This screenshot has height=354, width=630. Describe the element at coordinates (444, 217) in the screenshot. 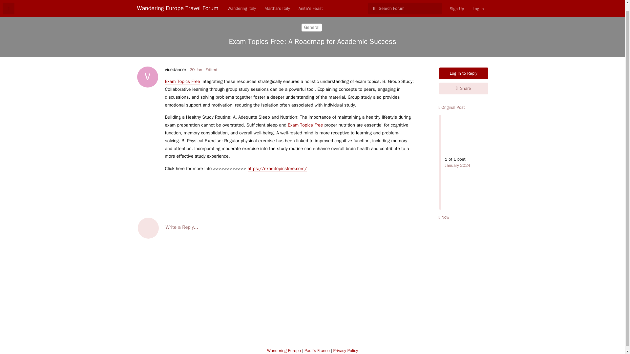

I see `Now` at that location.